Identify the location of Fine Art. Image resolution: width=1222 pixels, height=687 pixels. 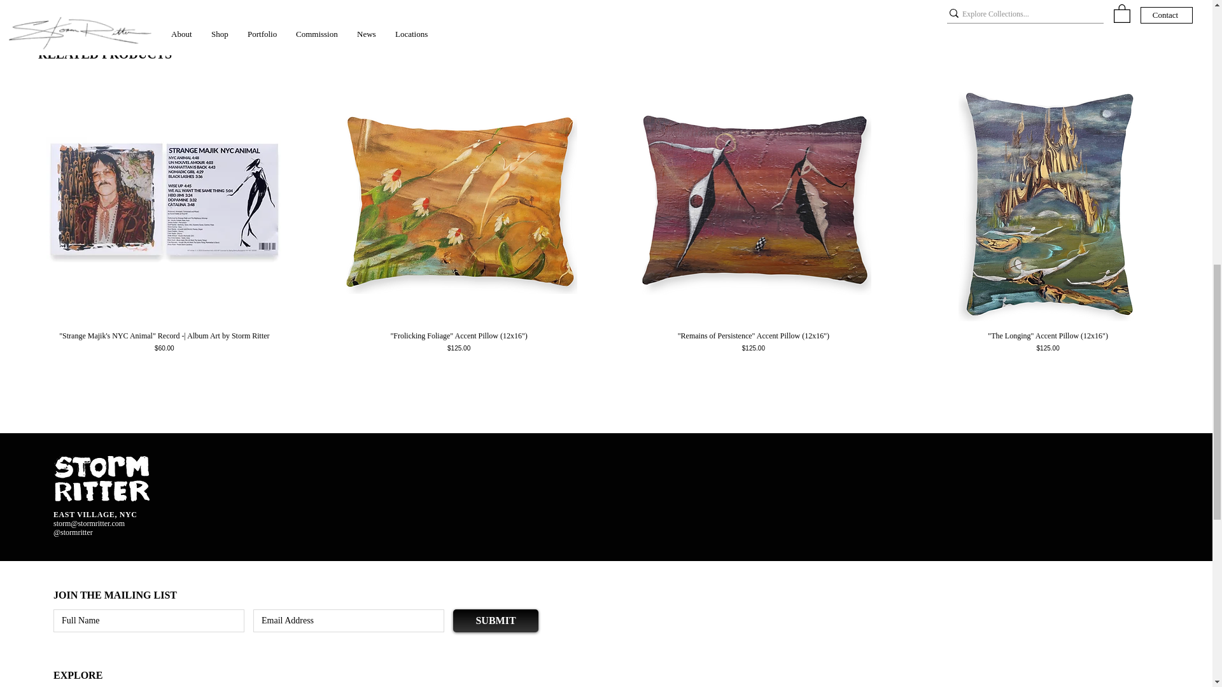
(121, 5).